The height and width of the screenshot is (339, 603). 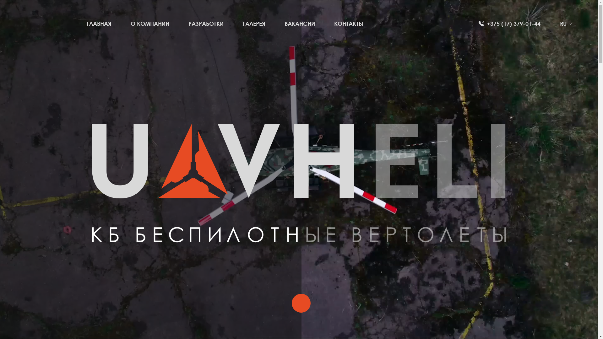 I want to click on +375 (17) 379-01-44, so click(x=509, y=24).